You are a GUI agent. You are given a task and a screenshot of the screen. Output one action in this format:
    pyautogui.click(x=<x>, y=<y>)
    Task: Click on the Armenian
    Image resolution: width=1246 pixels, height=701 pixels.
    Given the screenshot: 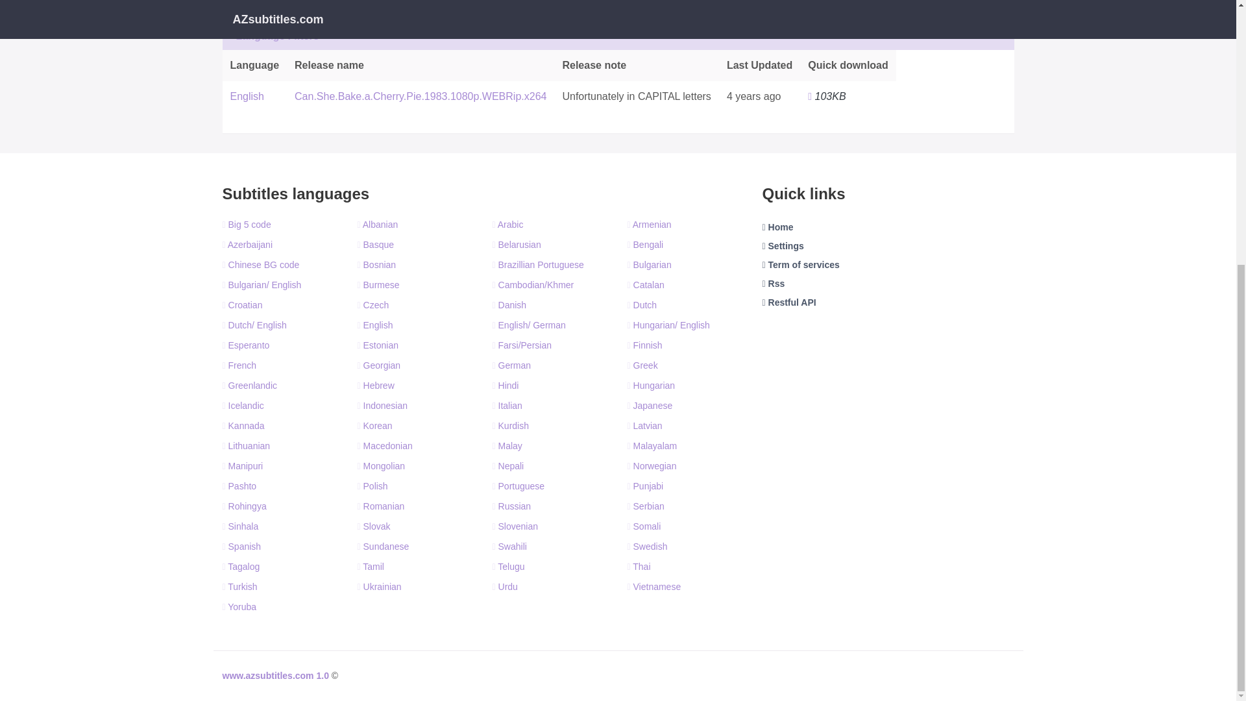 What is the action you would take?
    pyautogui.click(x=649, y=225)
    